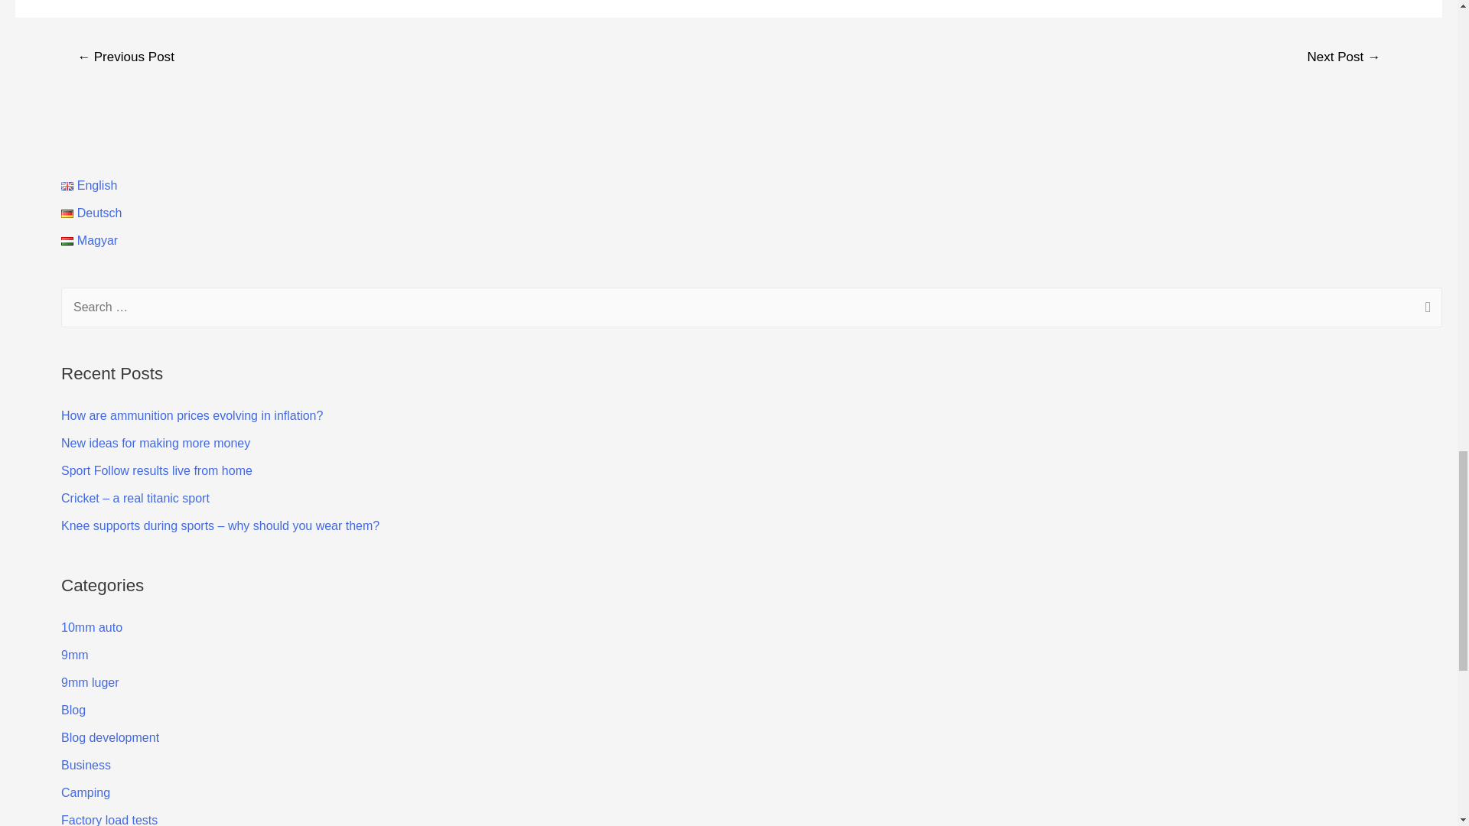 The image size is (1469, 826). Describe the element at coordinates (192, 415) in the screenshot. I see `How are ammunition prices evolving in inflation?` at that location.